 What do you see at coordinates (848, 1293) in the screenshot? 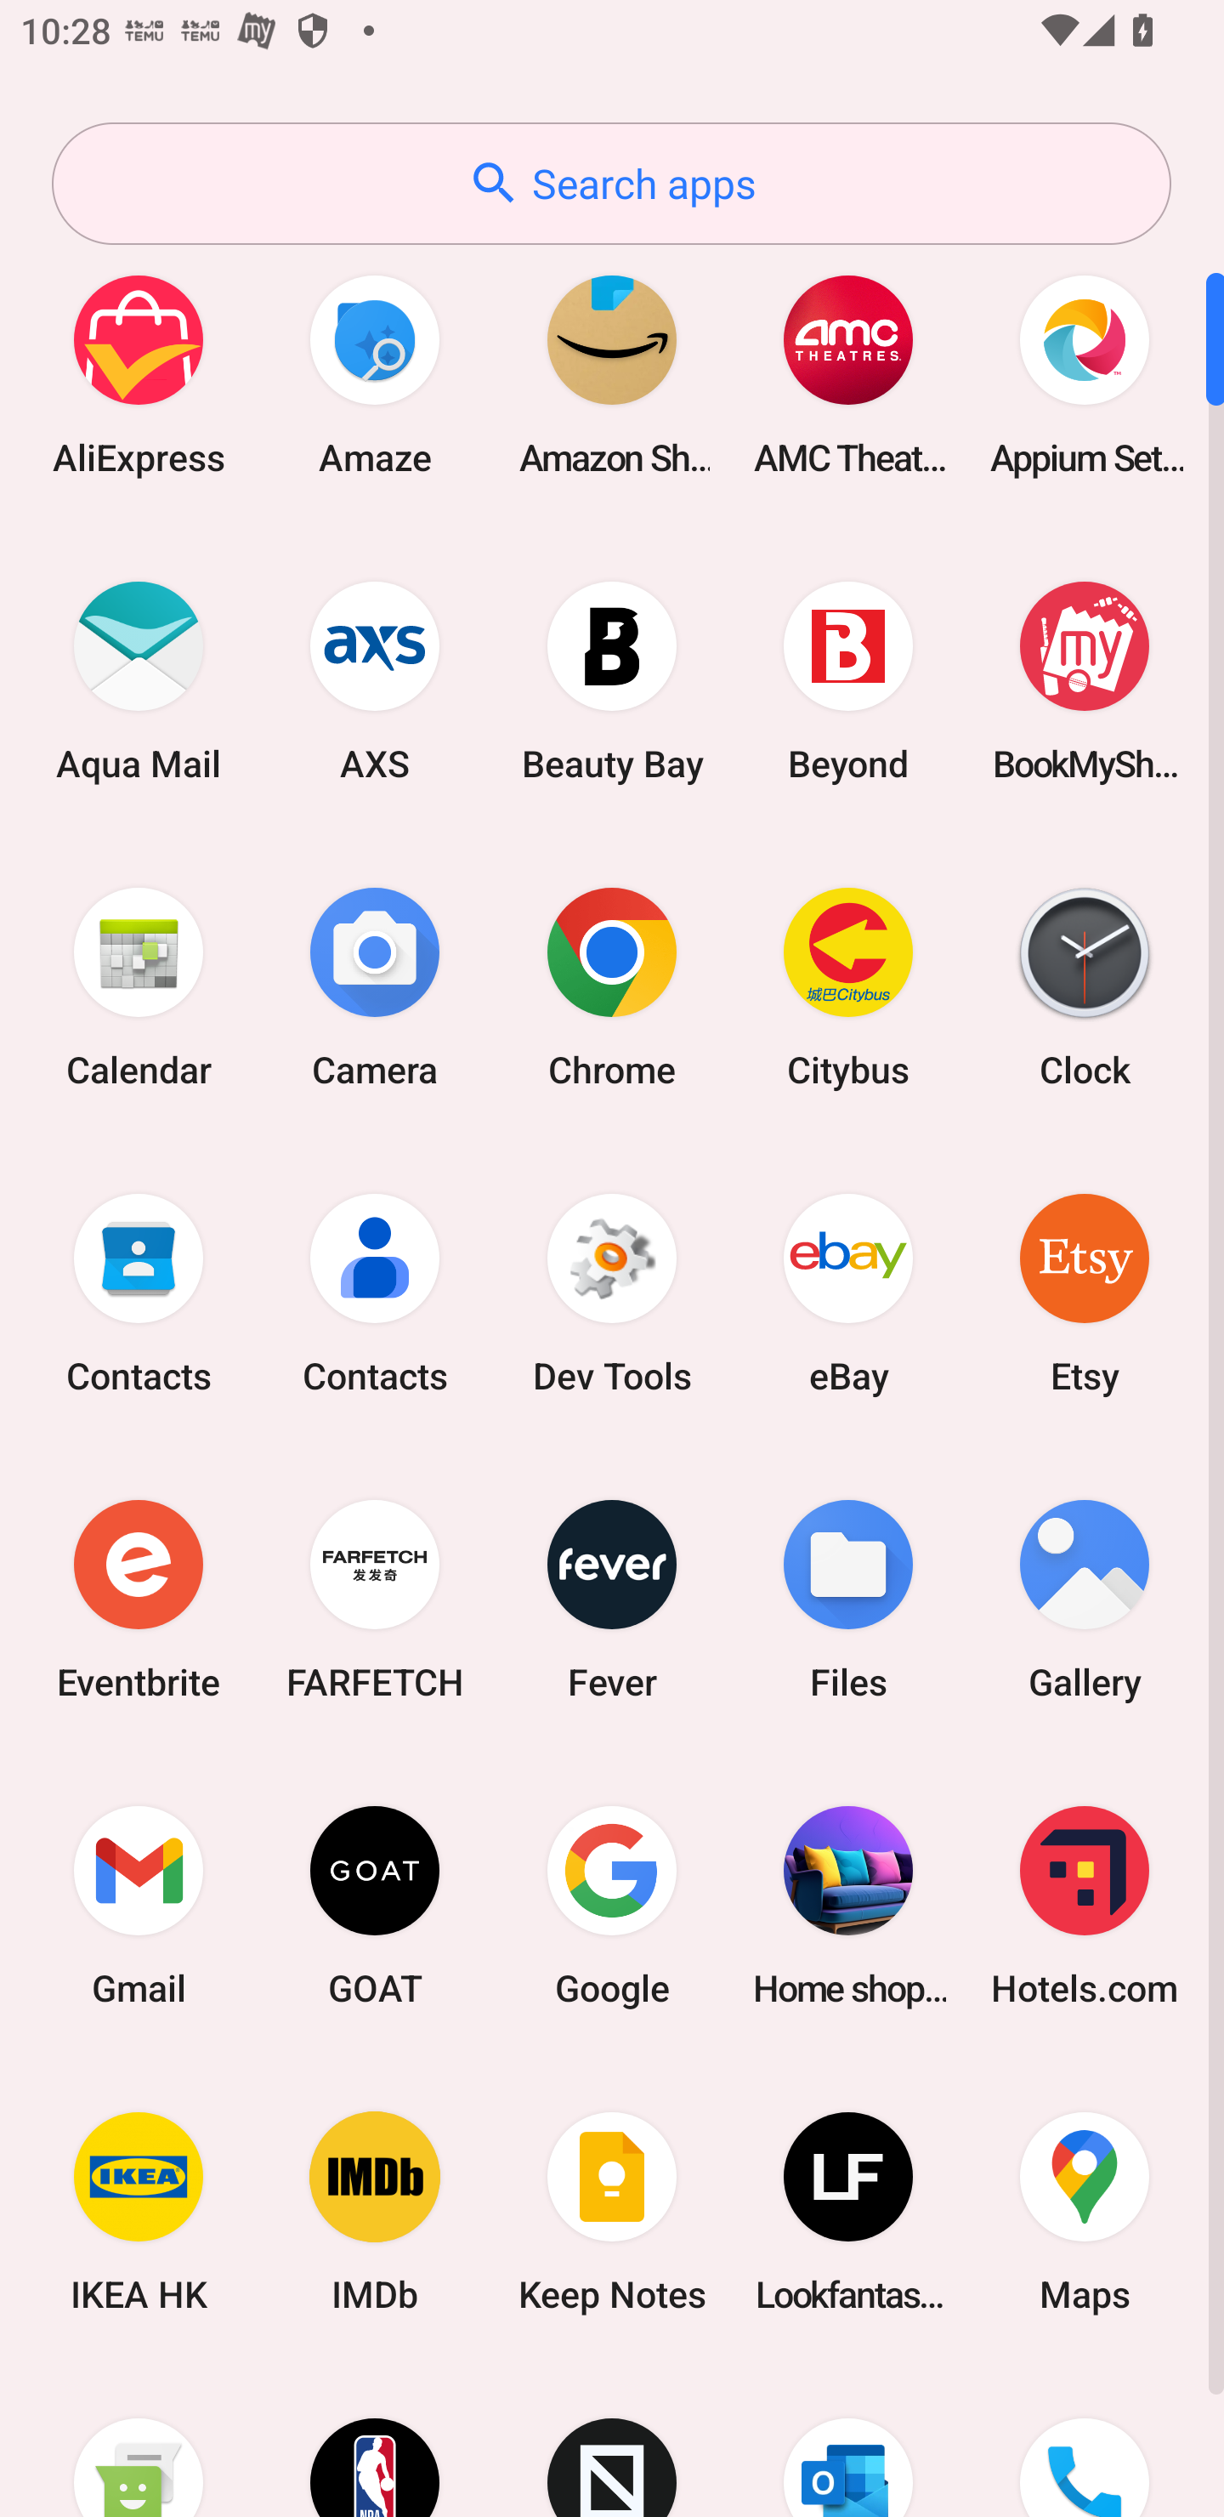
I see `eBay` at bounding box center [848, 1293].